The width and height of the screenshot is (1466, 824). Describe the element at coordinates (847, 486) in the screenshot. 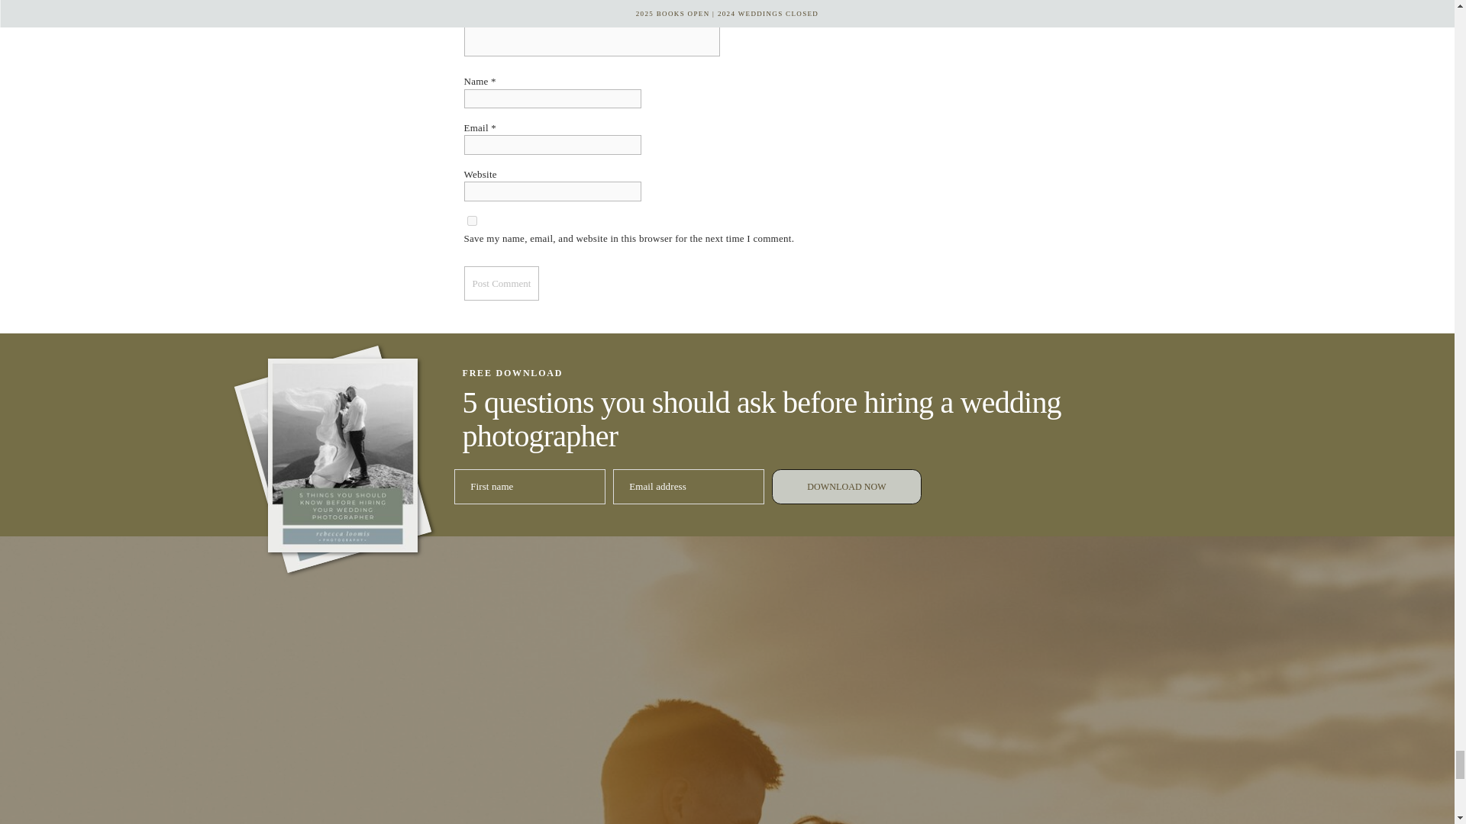

I see `DOWNLOAD NOW` at that location.